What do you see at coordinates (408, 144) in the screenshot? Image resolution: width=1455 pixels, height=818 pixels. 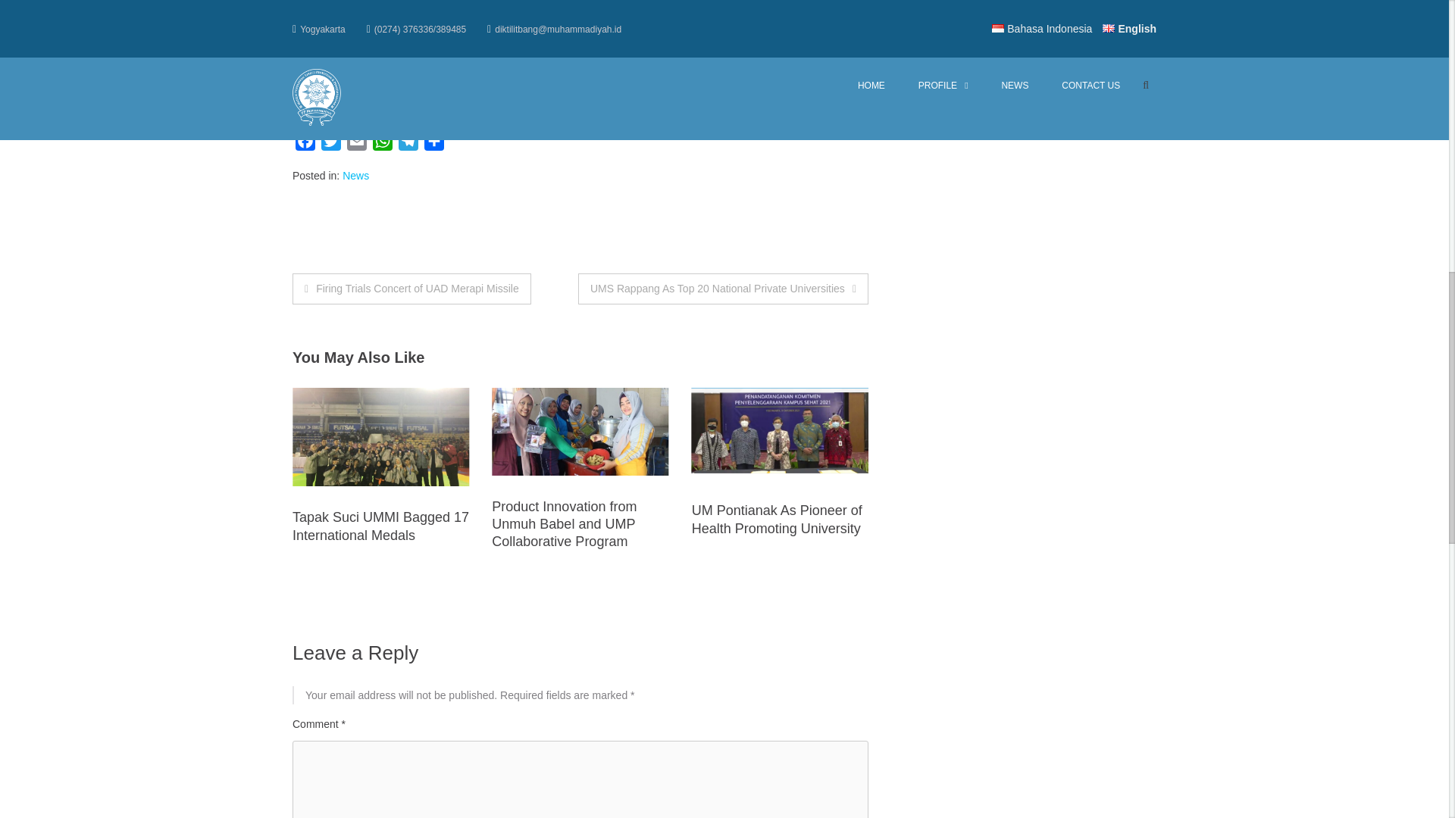 I see `Telegram` at bounding box center [408, 144].